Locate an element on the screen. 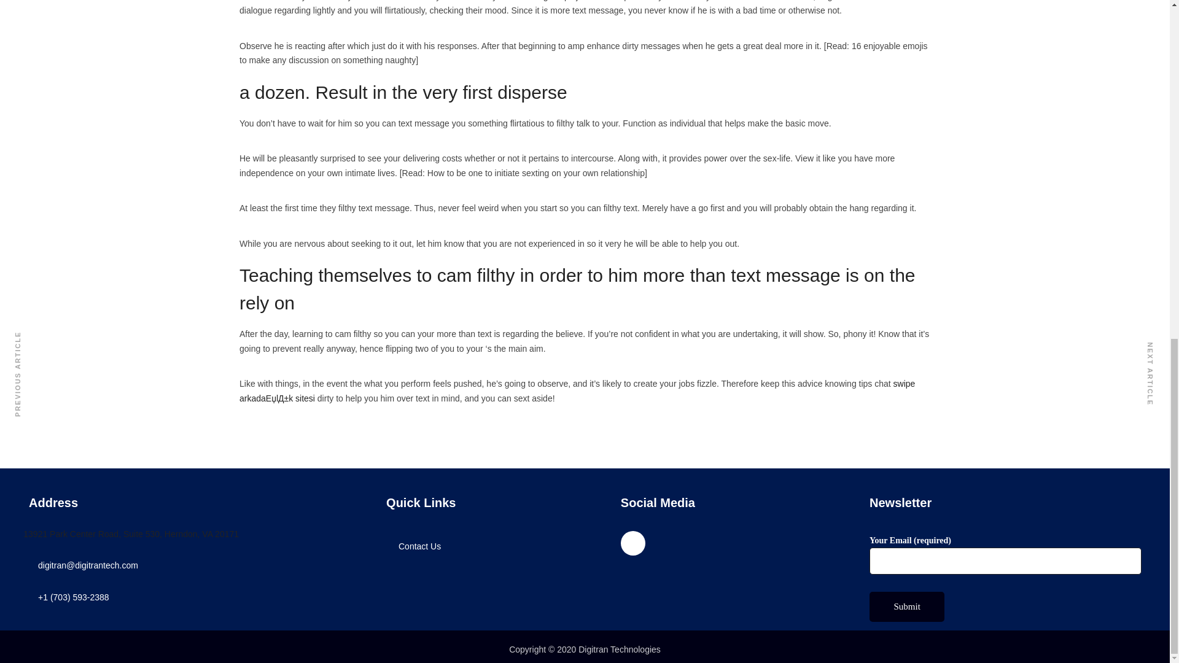  Submit is located at coordinates (906, 607).